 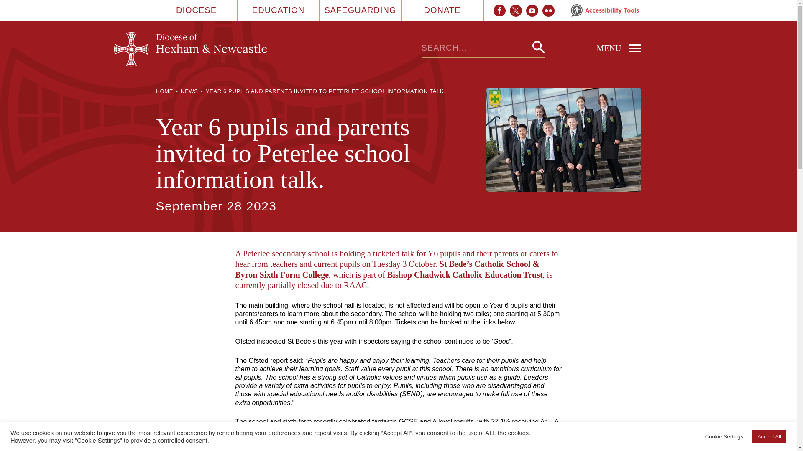 What do you see at coordinates (189, 91) in the screenshot?
I see `Go to News.` at bounding box center [189, 91].